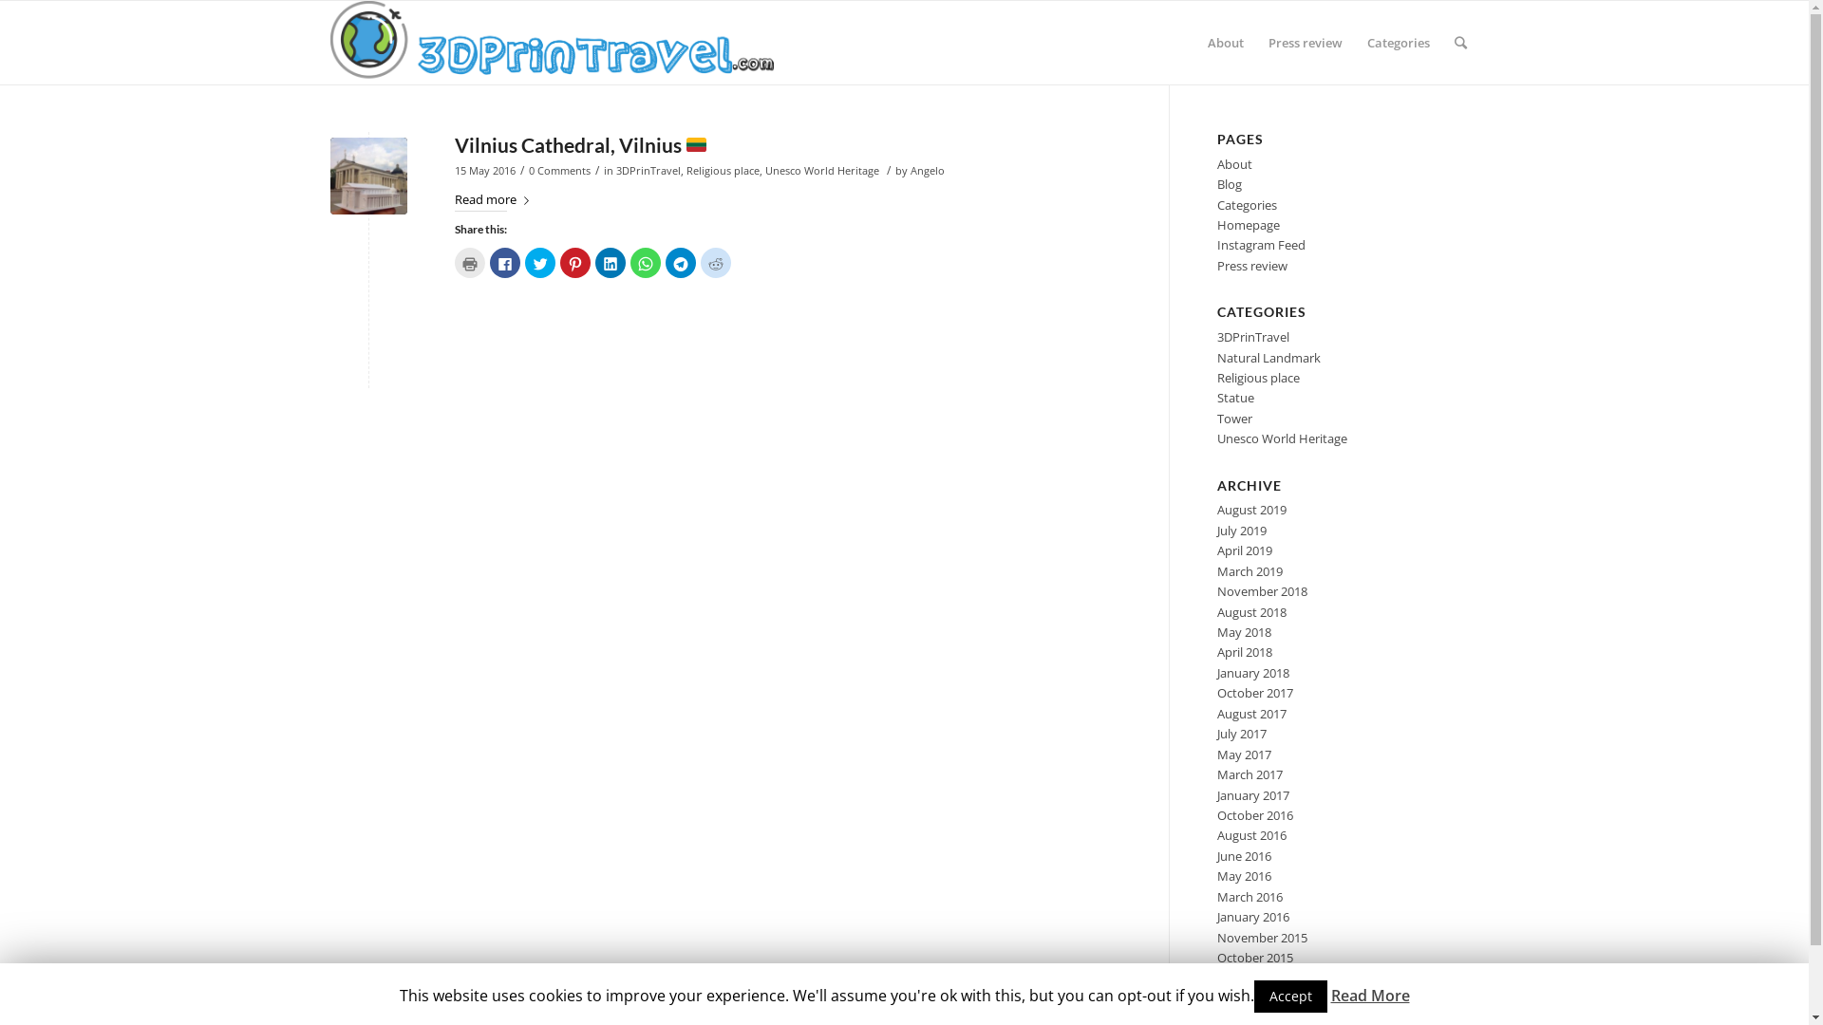 Image resolution: width=1823 pixels, height=1025 pixels. What do you see at coordinates (1234, 164) in the screenshot?
I see `About` at bounding box center [1234, 164].